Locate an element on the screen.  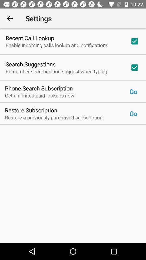
select item above the search suggestions is located at coordinates (57, 45).